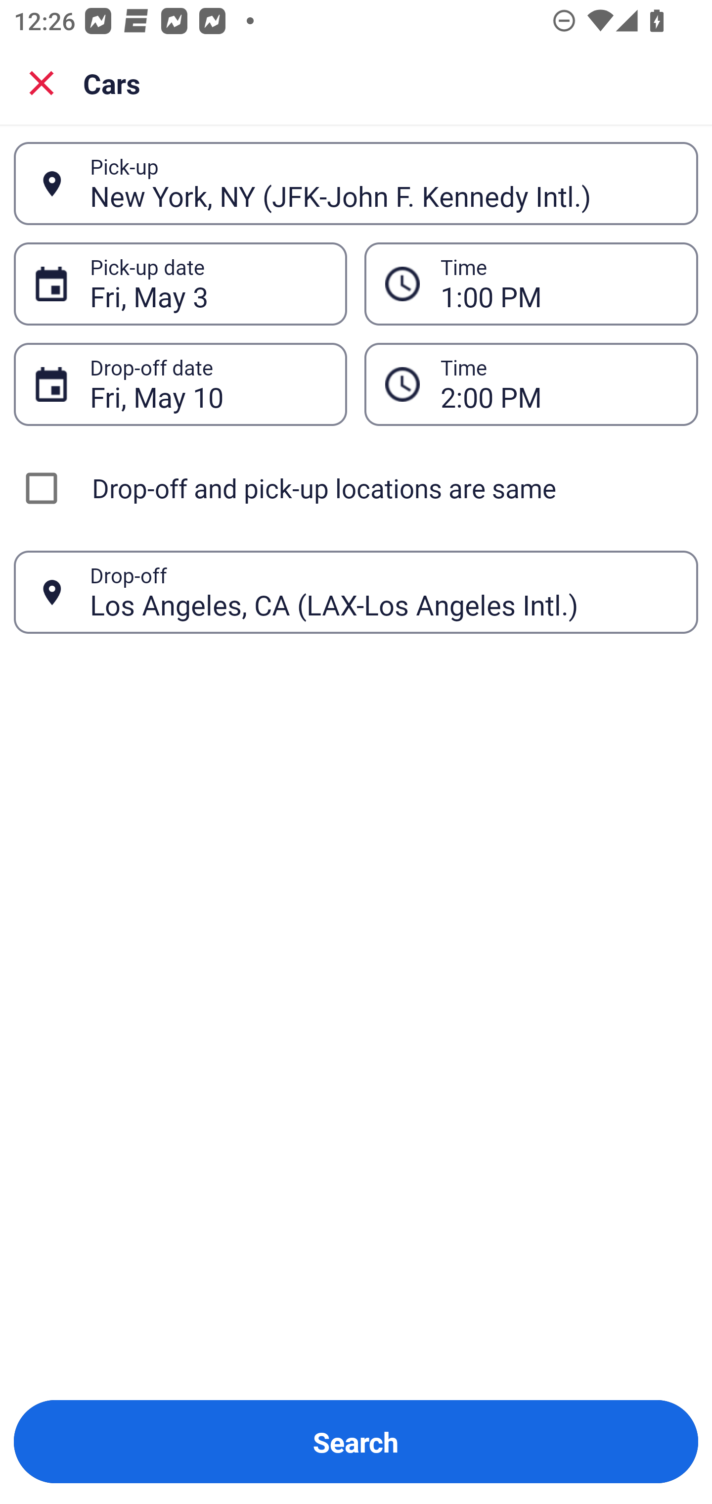 This screenshot has width=712, height=1504. What do you see at coordinates (383, 183) in the screenshot?
I see `New York, NY (JFK-John F. Kennedy Intl.)` at bounding box center [383, 183].